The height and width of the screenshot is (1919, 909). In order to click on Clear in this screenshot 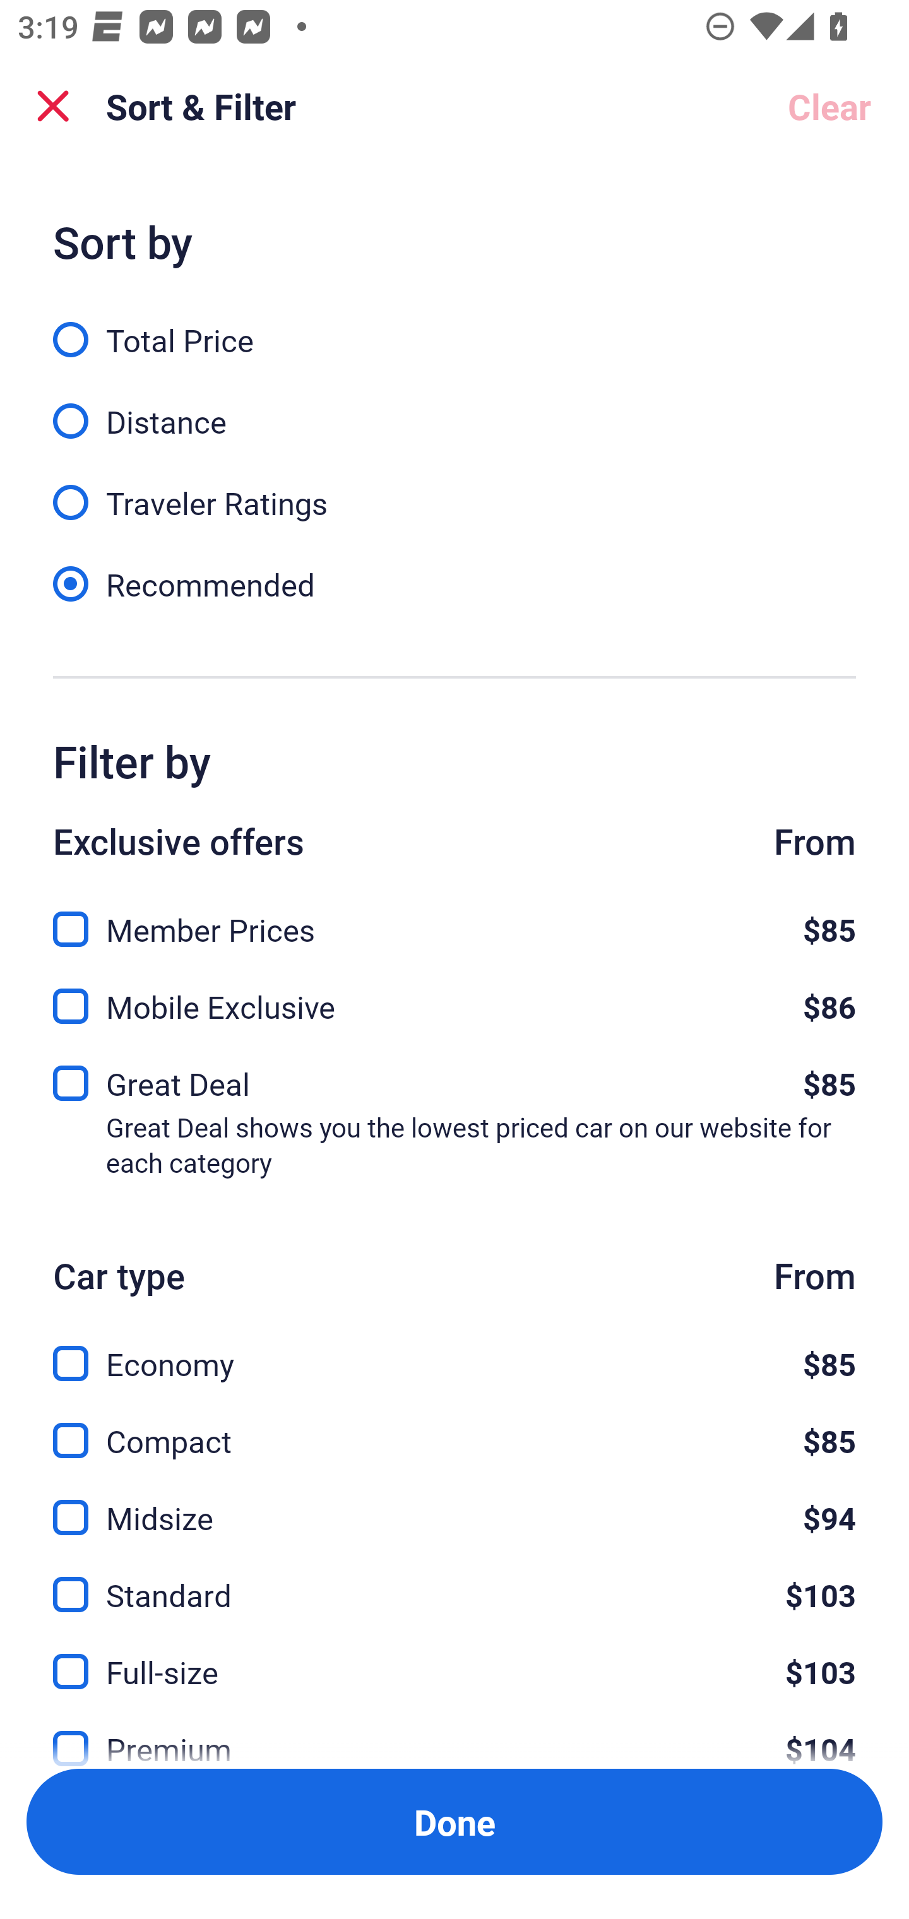, I will do `click(829, 106)`.